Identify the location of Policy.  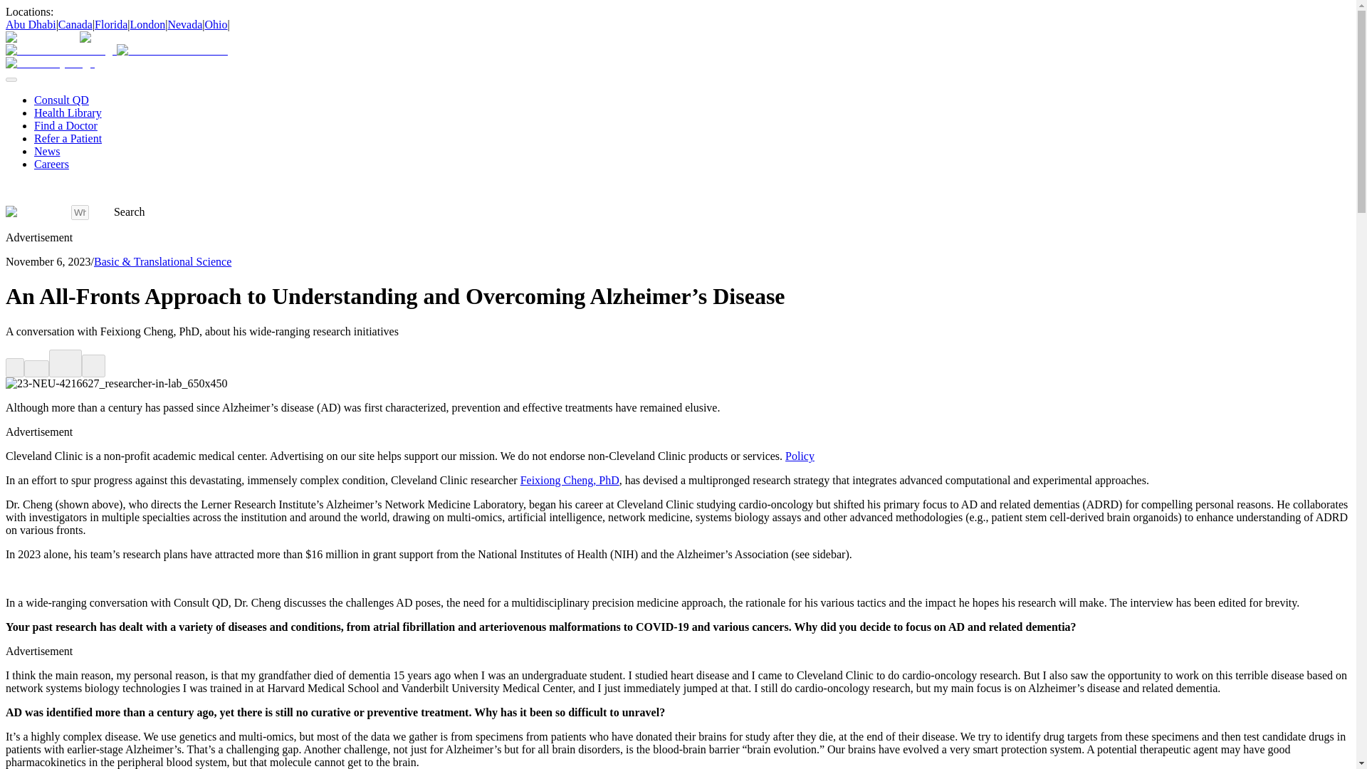
(800, 456).